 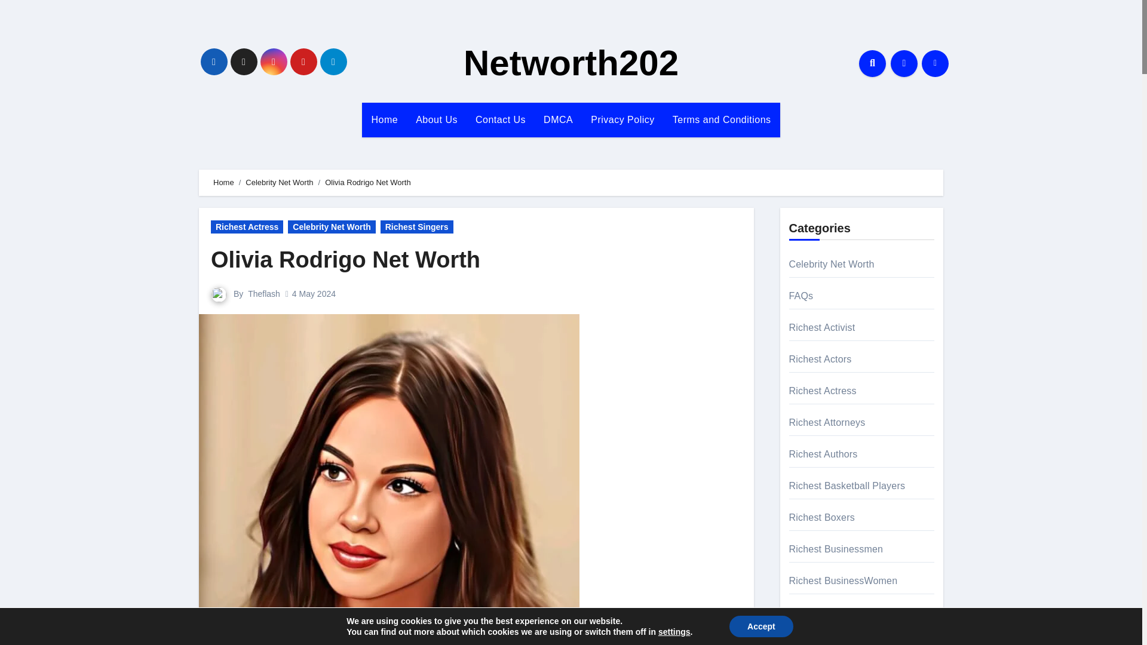 I want to click on Contact Us, so click(x=501, y=119).